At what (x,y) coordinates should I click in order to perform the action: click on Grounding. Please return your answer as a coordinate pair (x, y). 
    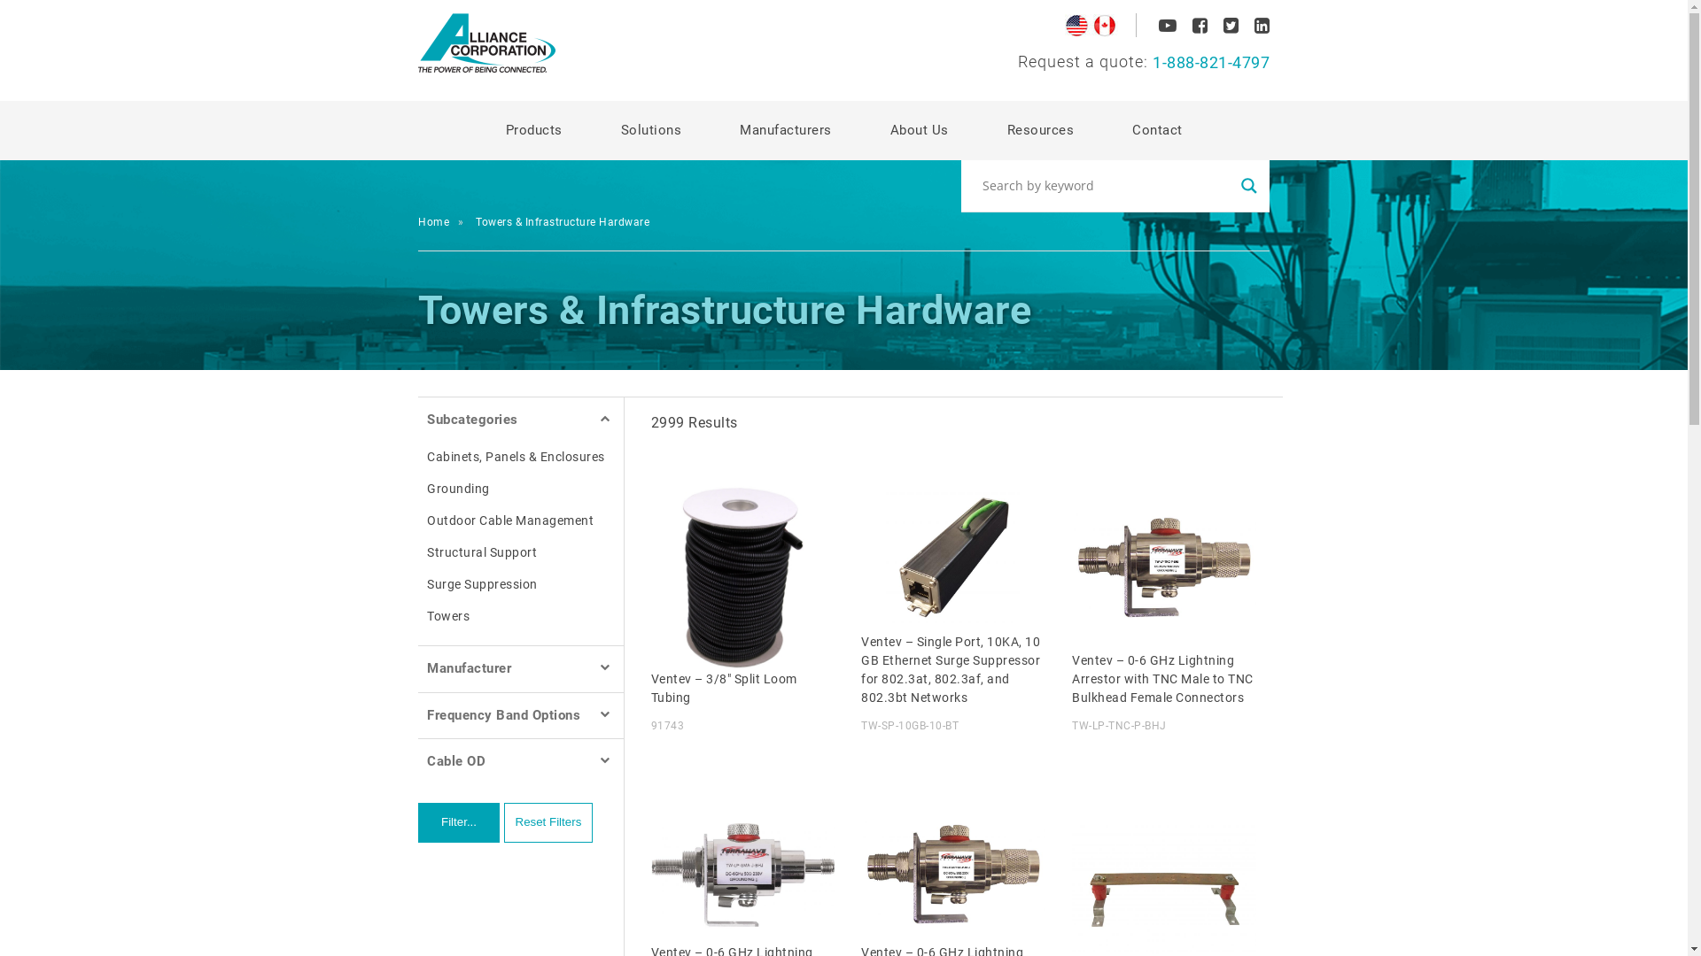
    Looking at the image, I should click on (521, 489).